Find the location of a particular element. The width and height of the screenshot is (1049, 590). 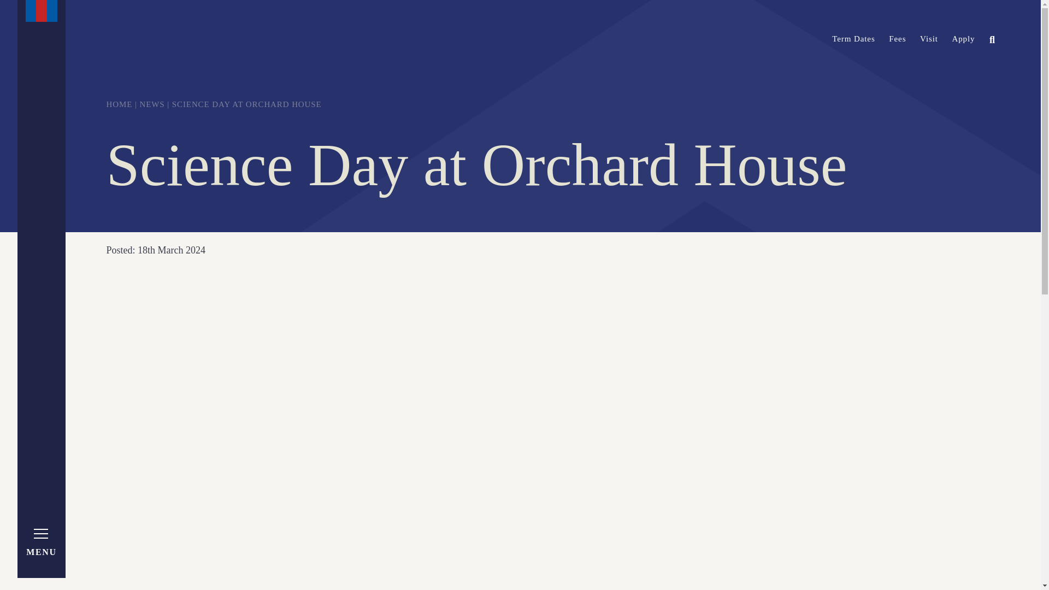

Go to Orchard House School. is located at coordinates (119, 104).